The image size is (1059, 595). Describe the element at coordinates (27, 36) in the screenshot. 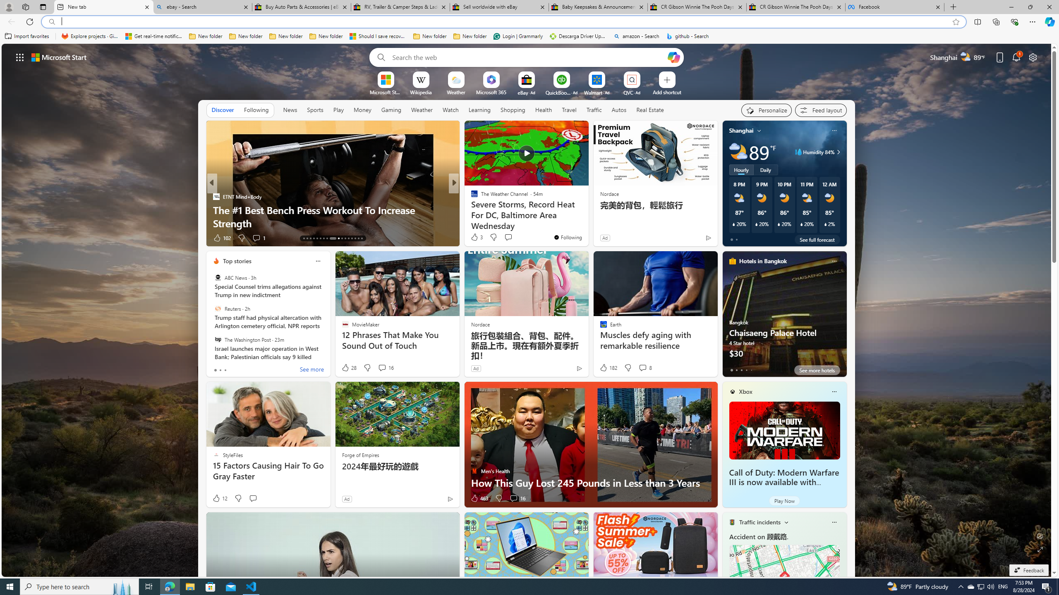

I see `Import favorites` at that location.